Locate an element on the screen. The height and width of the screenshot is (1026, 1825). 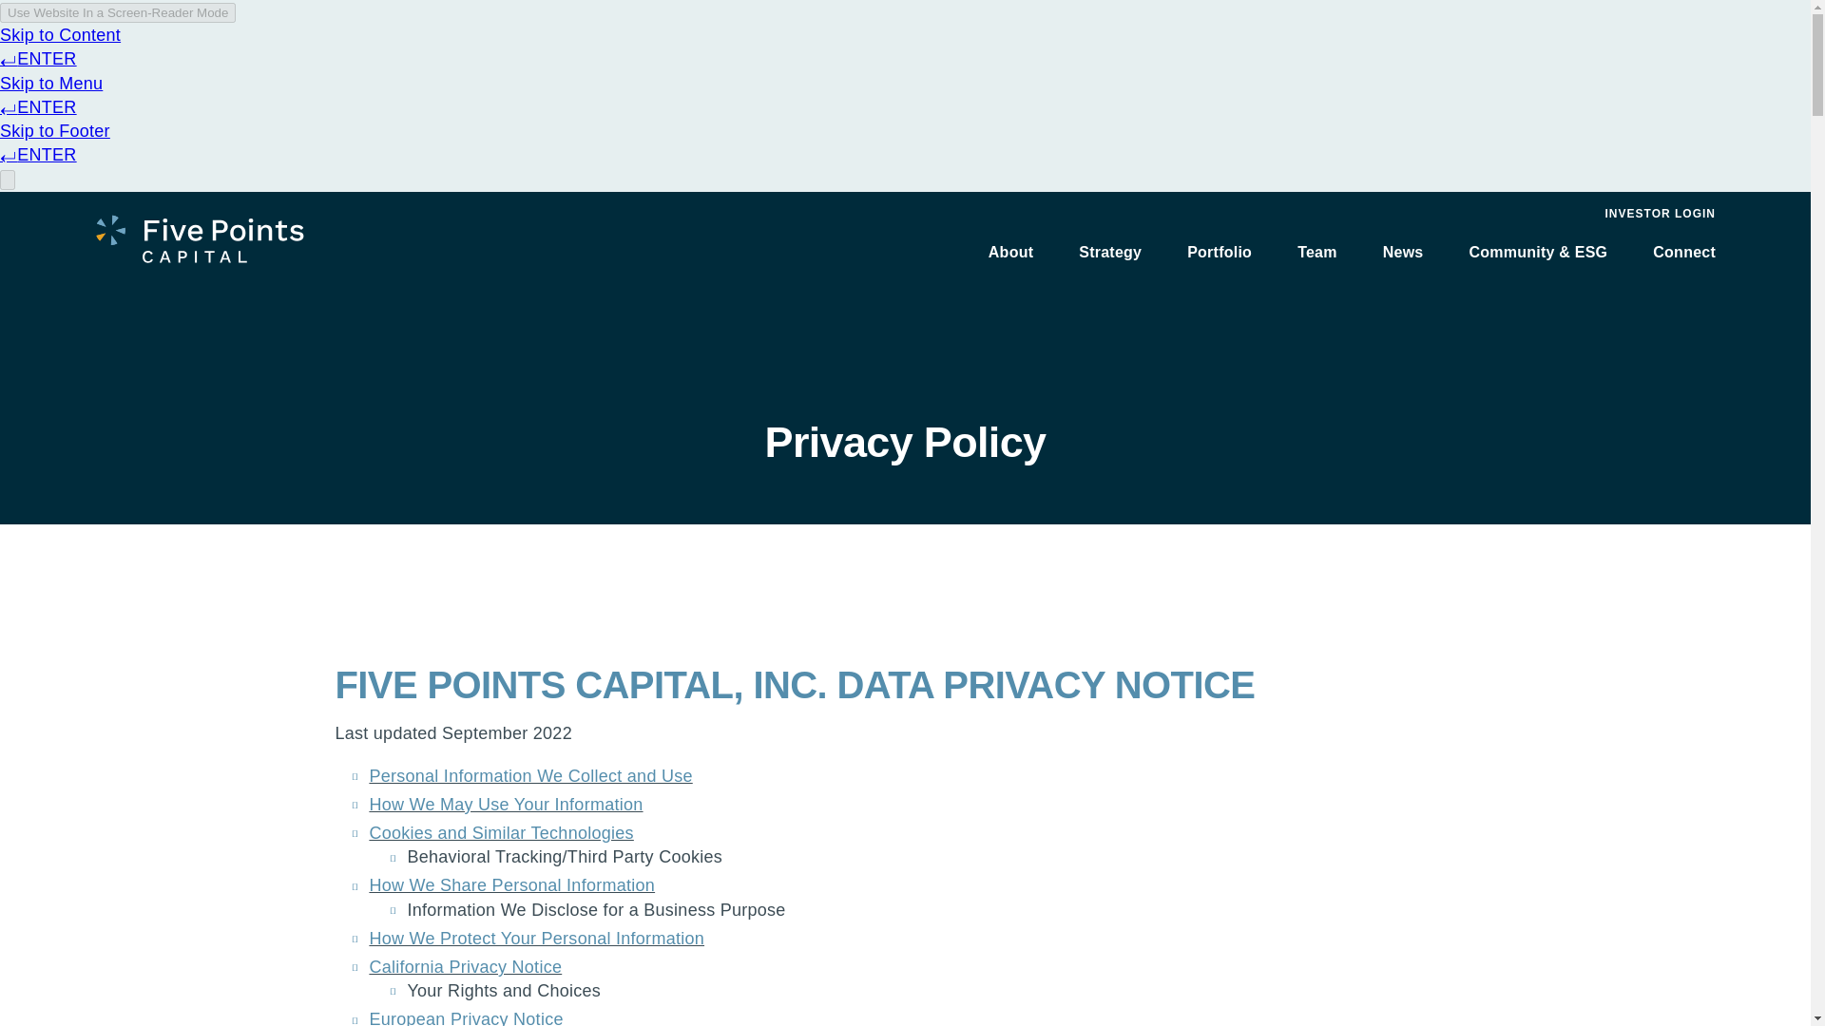
How We Protect Your Personal Information is located at coordinates (536, 939).